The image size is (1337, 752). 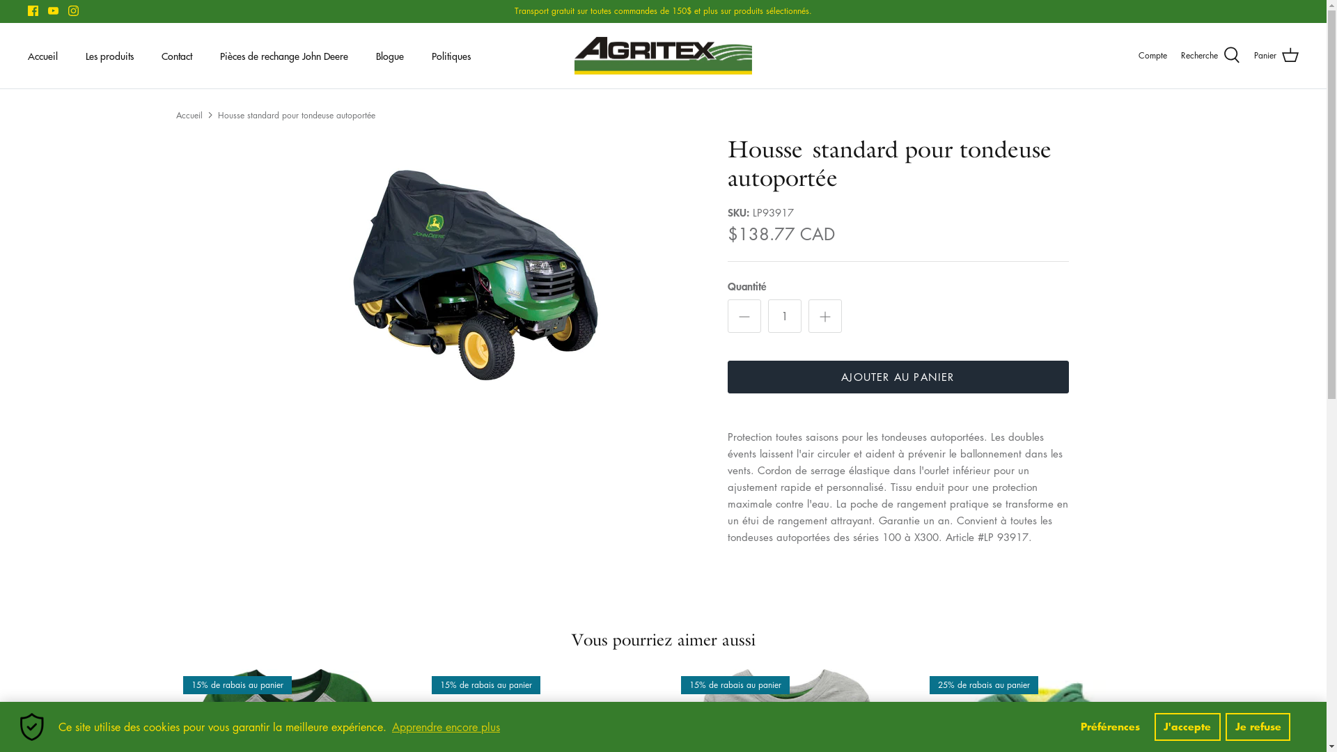 I want to click on Plus, so click(x=824, y=316).